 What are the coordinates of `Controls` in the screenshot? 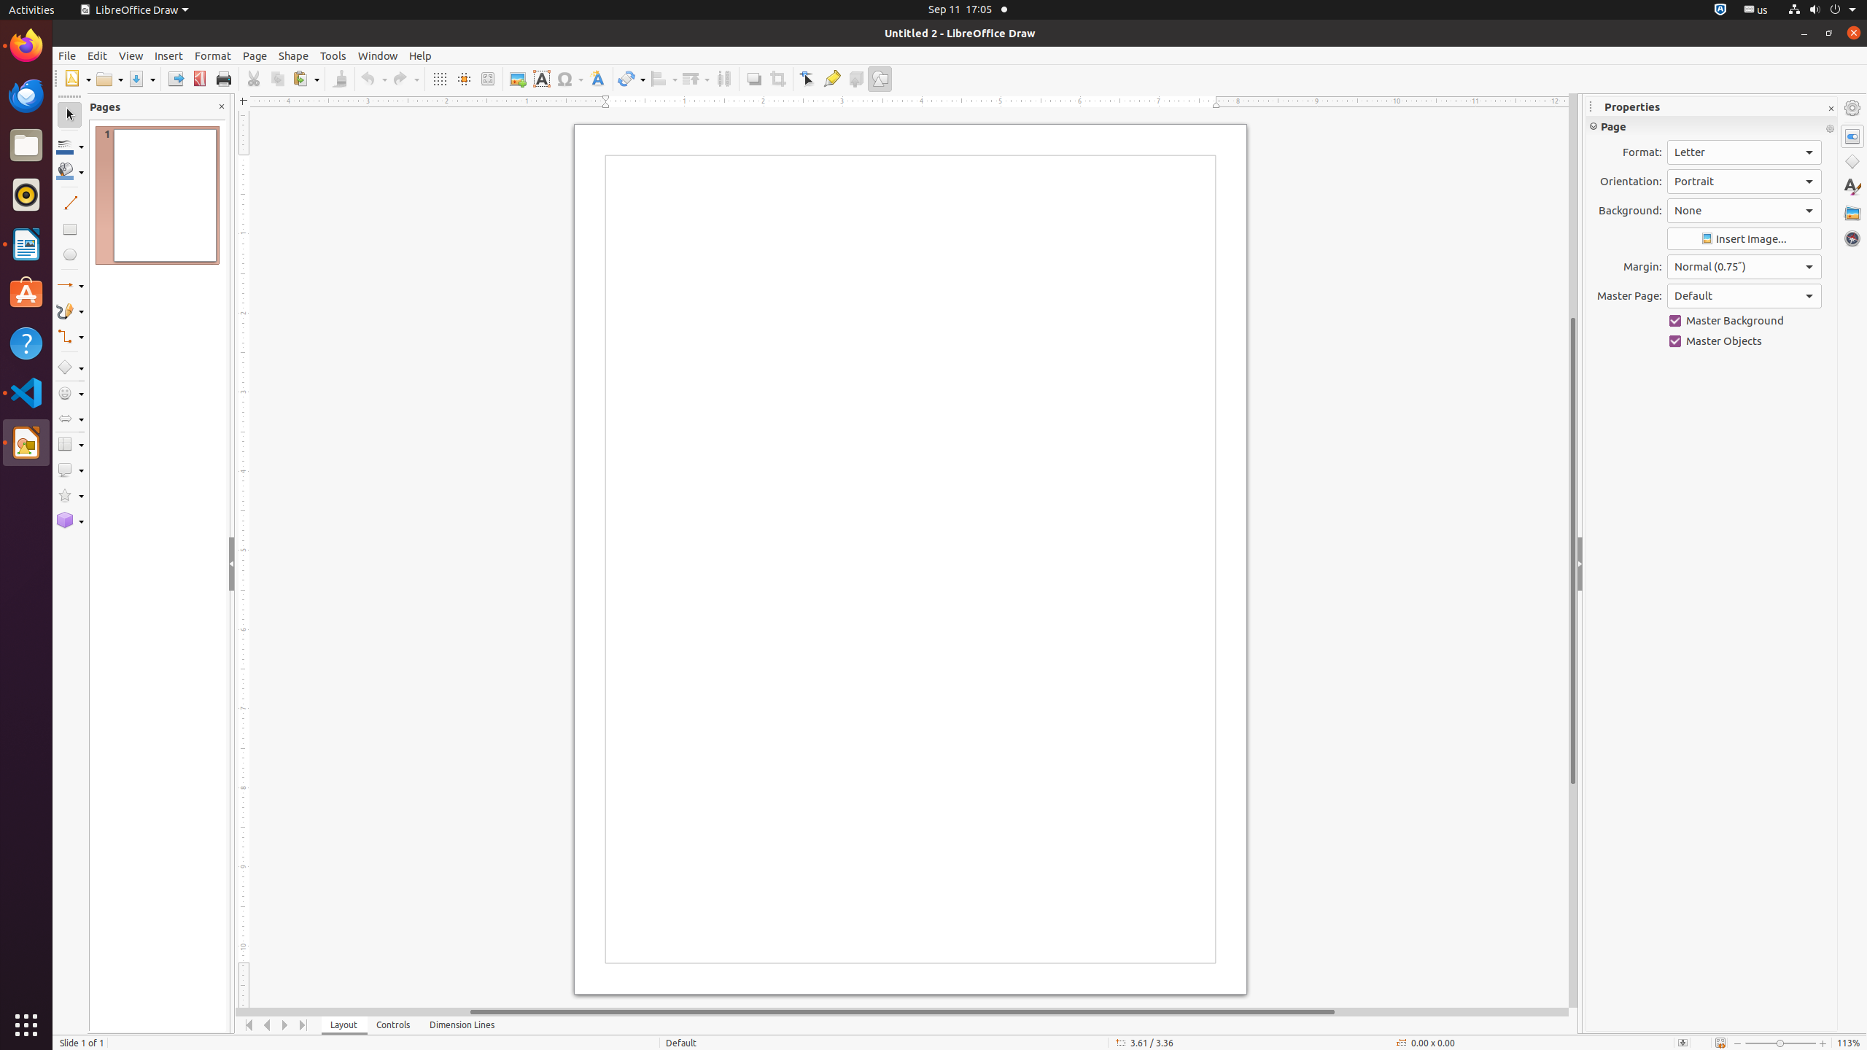 It's located at (394, 1025).